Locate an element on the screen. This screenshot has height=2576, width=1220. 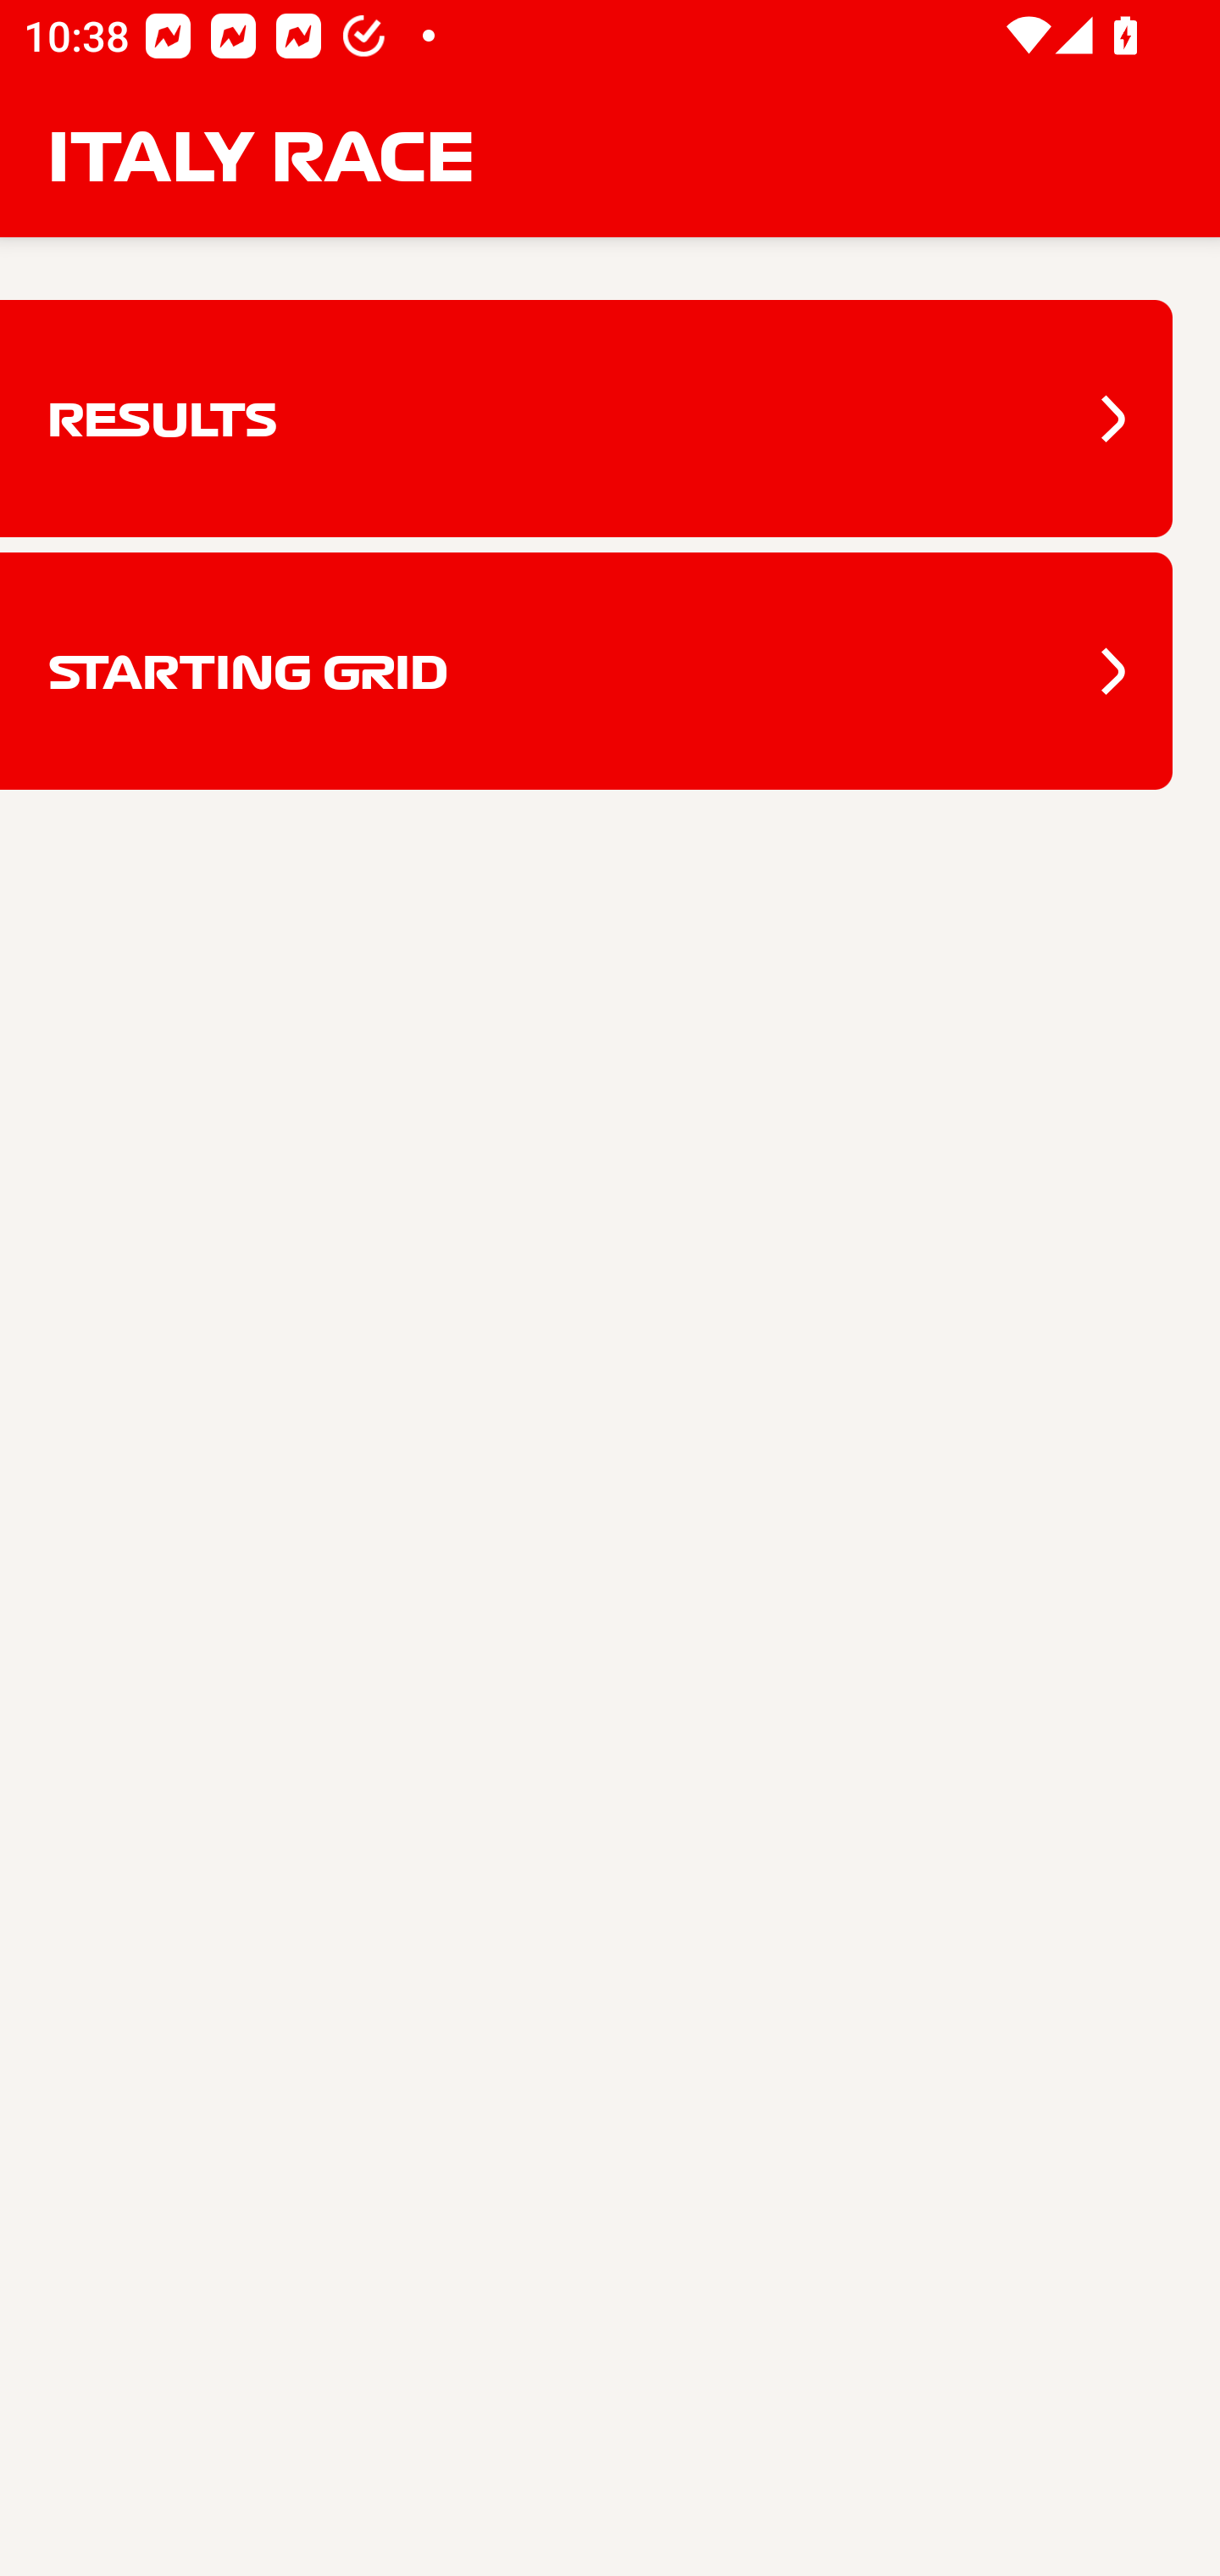
STARTING GRID is located at coordinates (586, 671).